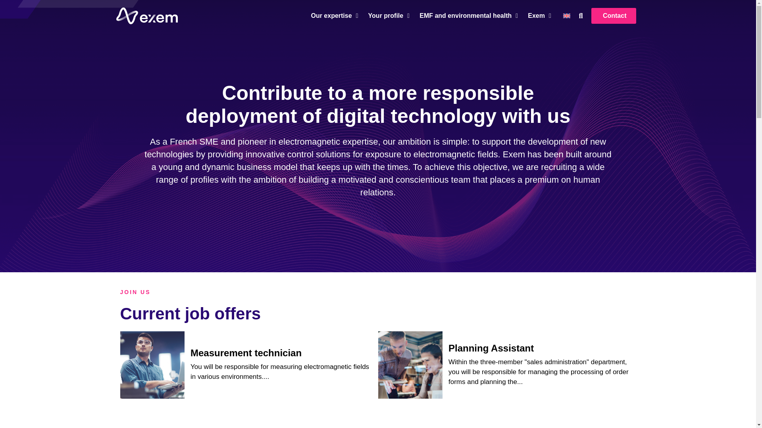  Describe the element at coordinates (536, 16) in the screenshot. I see `Exem` at that location.